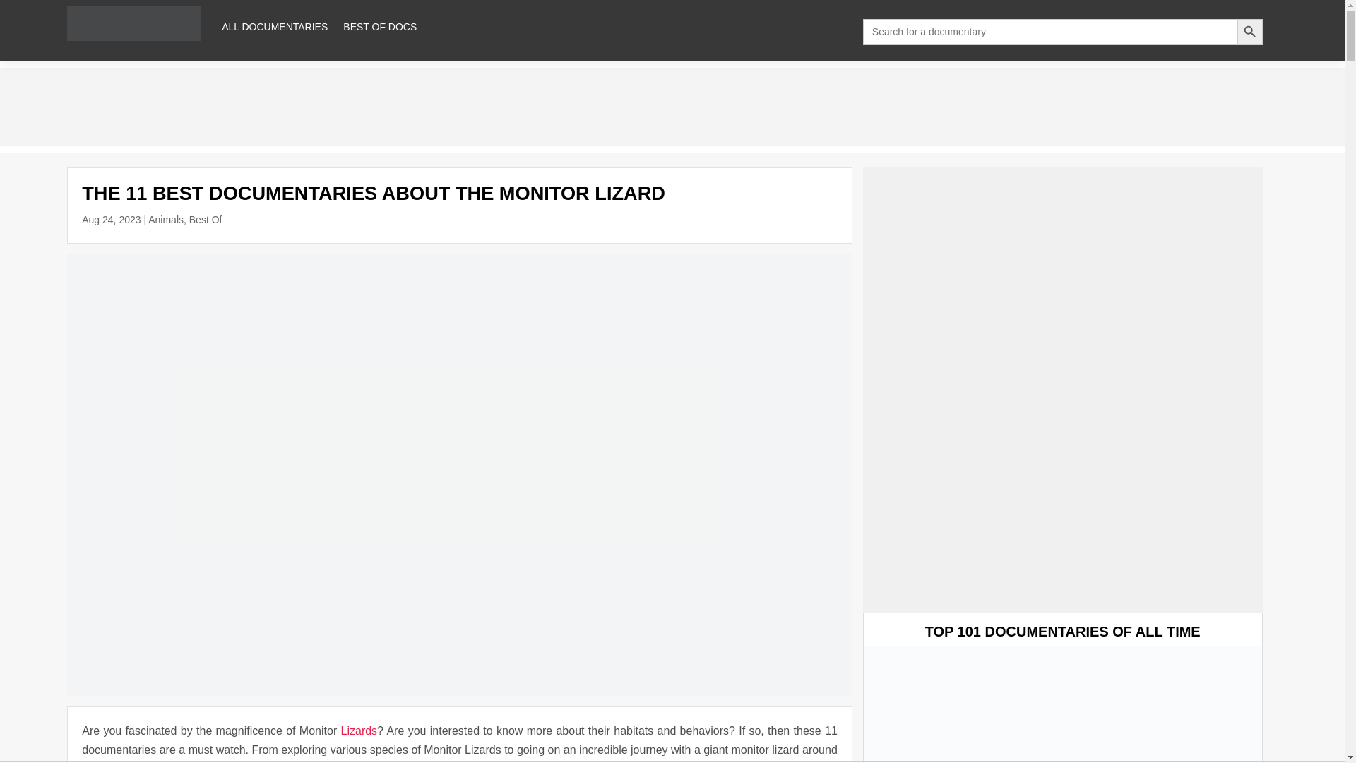  Describe the element at coordinates (165, 219) in the screenshot. I see `Animals` at that location.